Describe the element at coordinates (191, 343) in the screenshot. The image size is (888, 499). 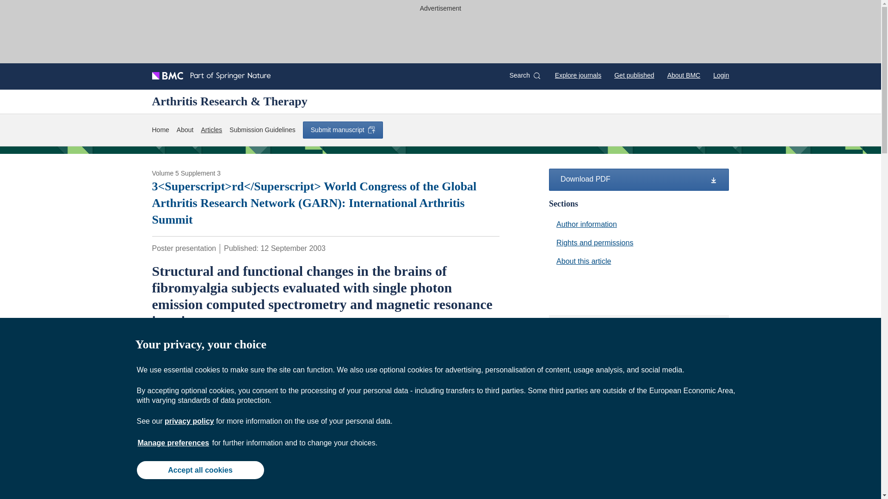
I see `L Barnden` at that location.